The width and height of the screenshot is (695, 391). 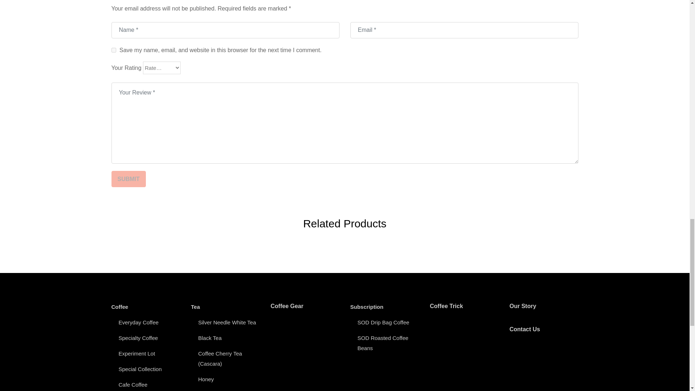 What do you see at coordinates (129, 179) in the screenshot?
I see `Submit` at bounding box center [129, 179].